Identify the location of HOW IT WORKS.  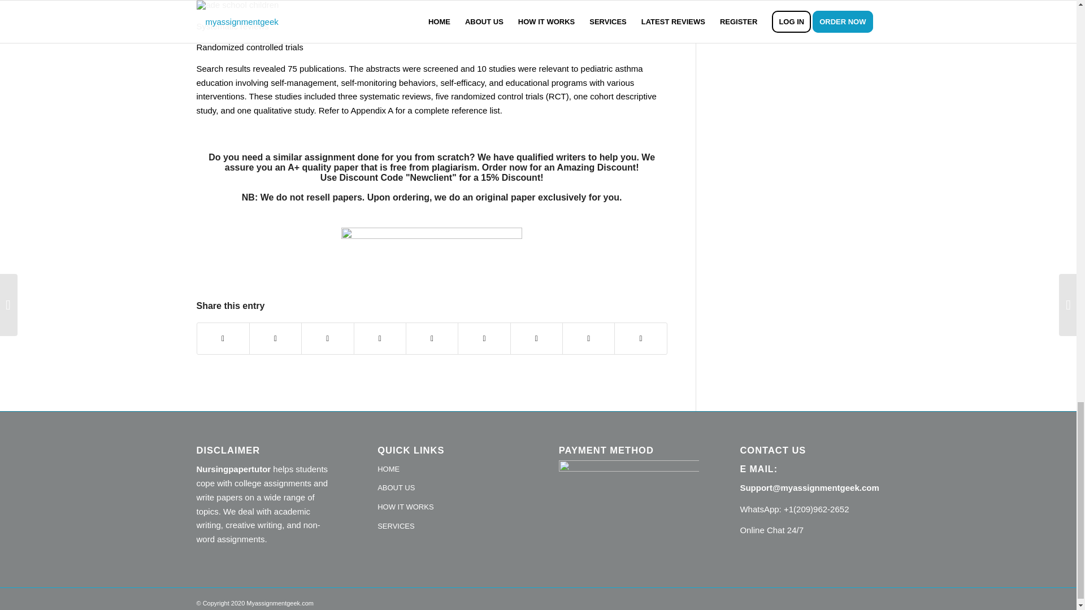
(448, 507).